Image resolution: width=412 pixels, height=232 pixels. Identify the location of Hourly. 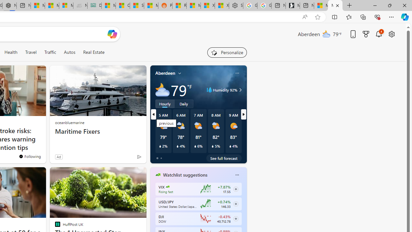
(165, 103).